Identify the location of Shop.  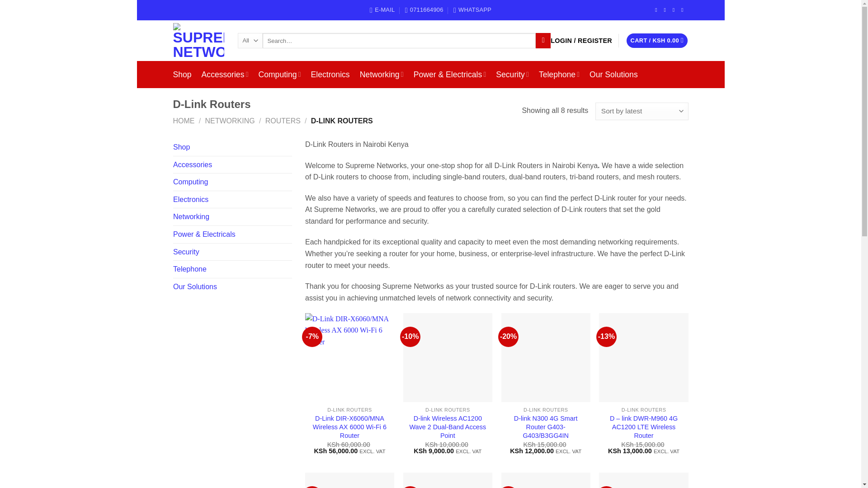
(182, 74).